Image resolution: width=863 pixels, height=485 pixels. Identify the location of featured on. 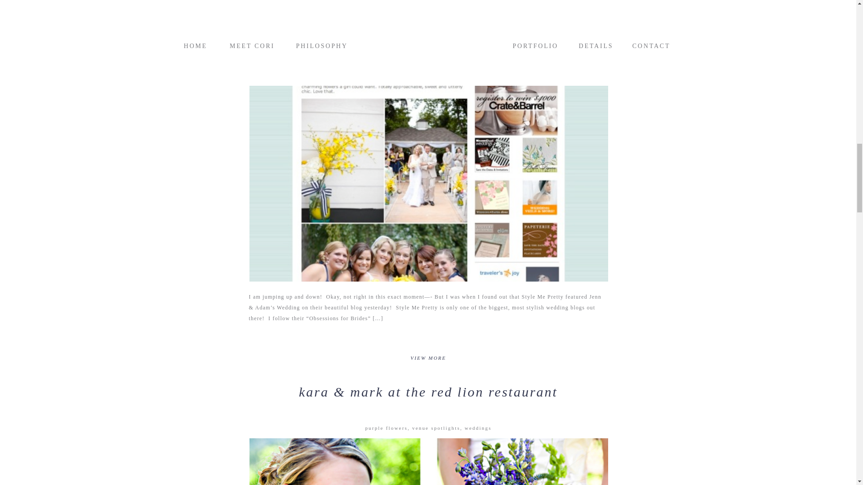
(428, 53).